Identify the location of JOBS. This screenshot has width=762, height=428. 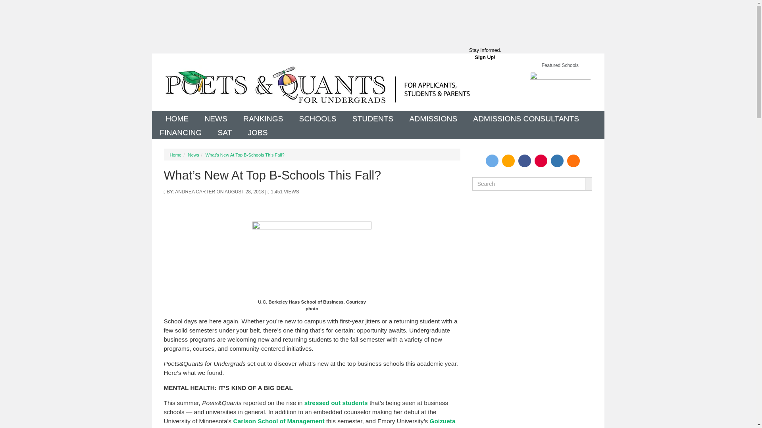
(257, 132).